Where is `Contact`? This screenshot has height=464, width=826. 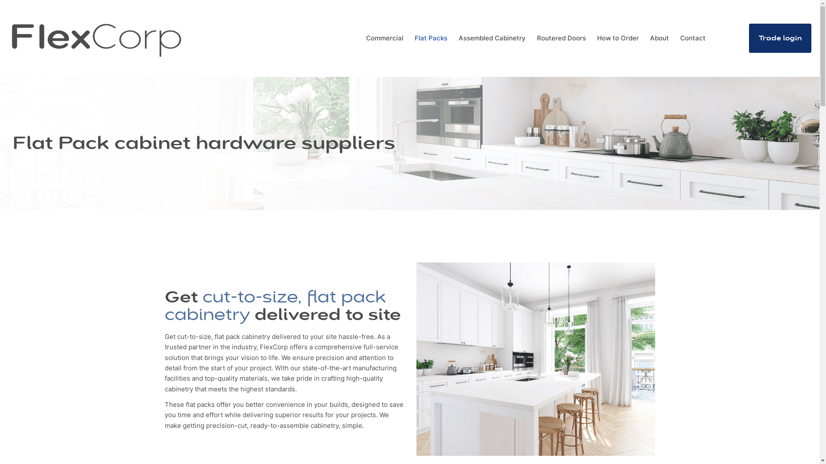
Contact is located at coordinates (693, 38).